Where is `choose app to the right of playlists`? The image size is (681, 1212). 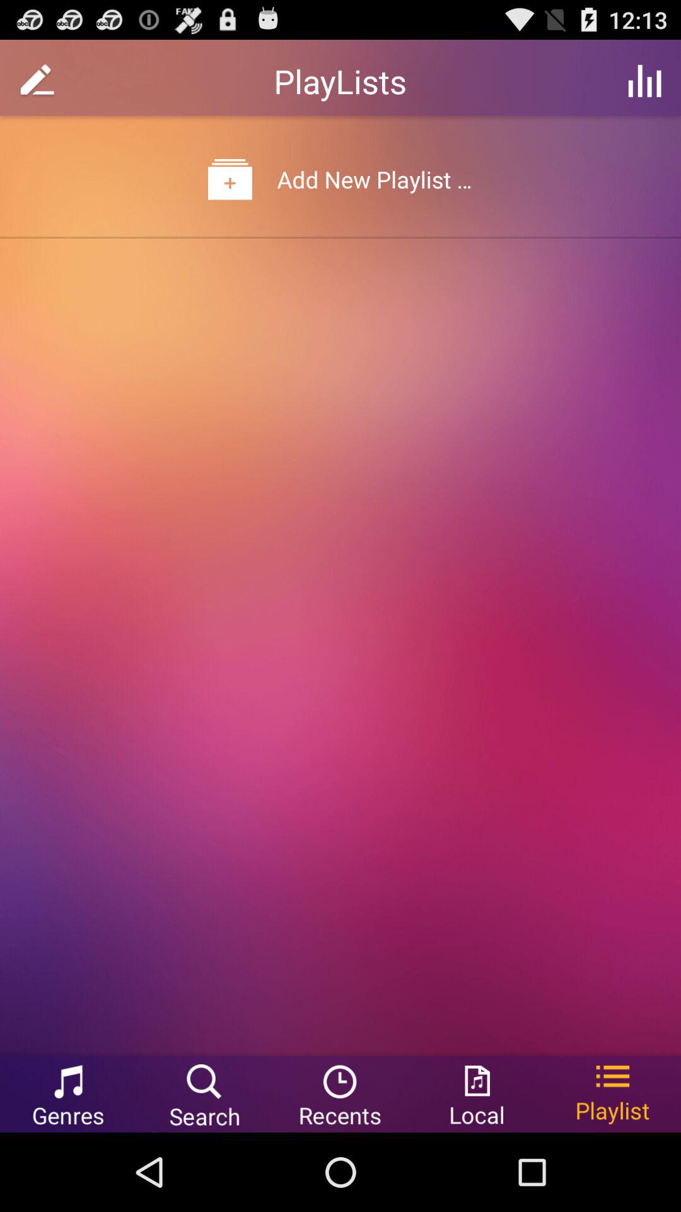
choose app to the right of playlists is located at coordinates (644, 81).